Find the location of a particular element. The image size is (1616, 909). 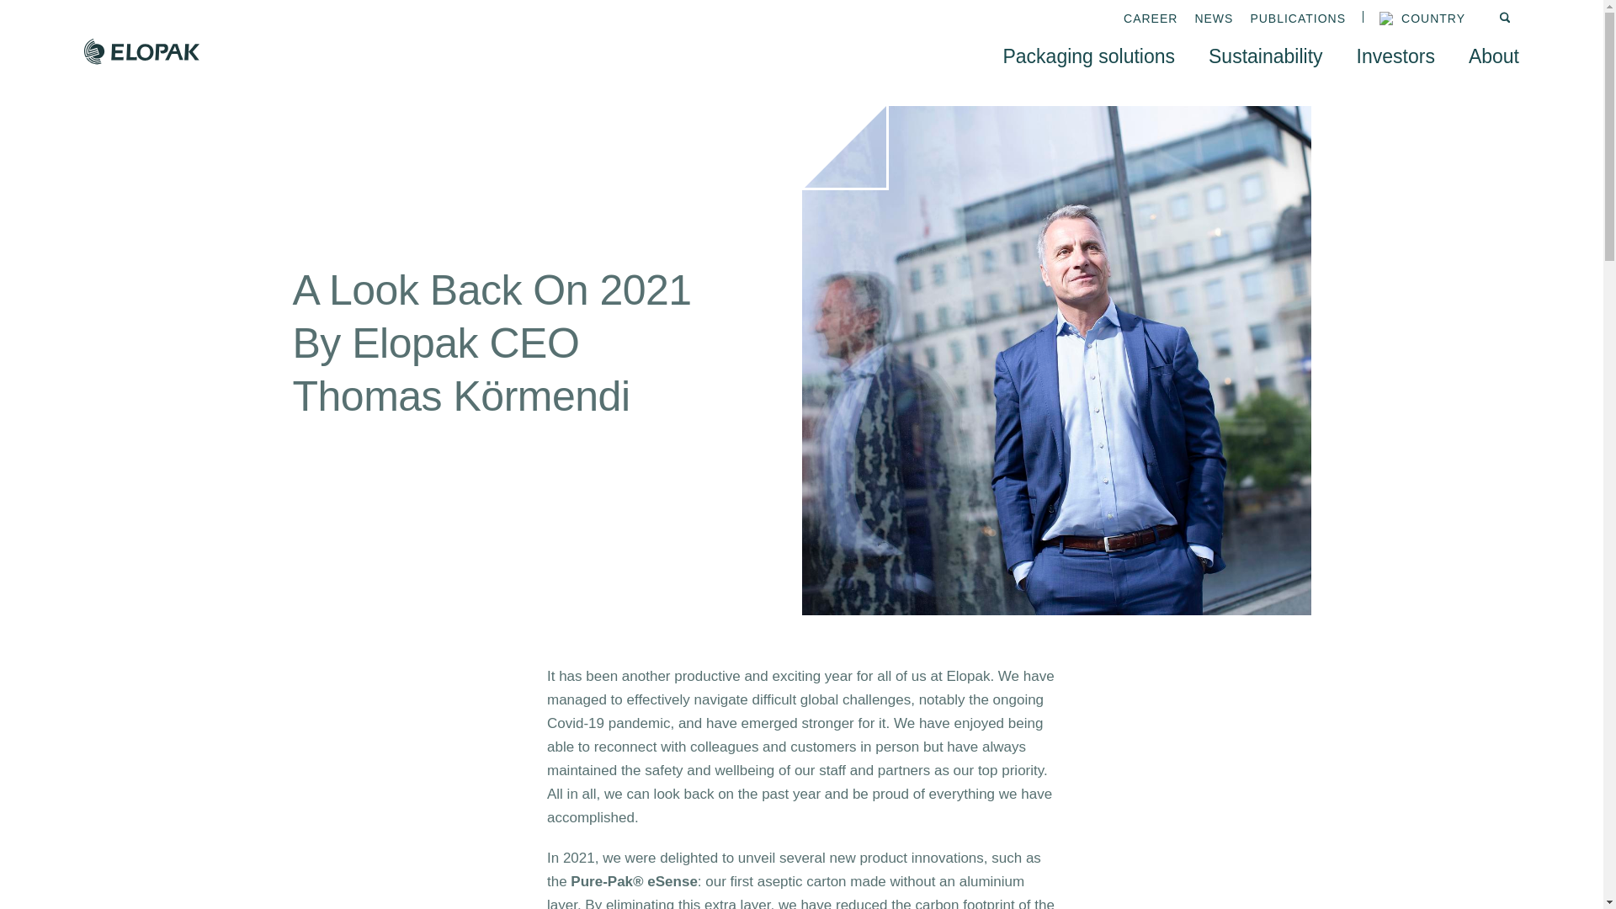

Career is located at coordinates (1150, 19).